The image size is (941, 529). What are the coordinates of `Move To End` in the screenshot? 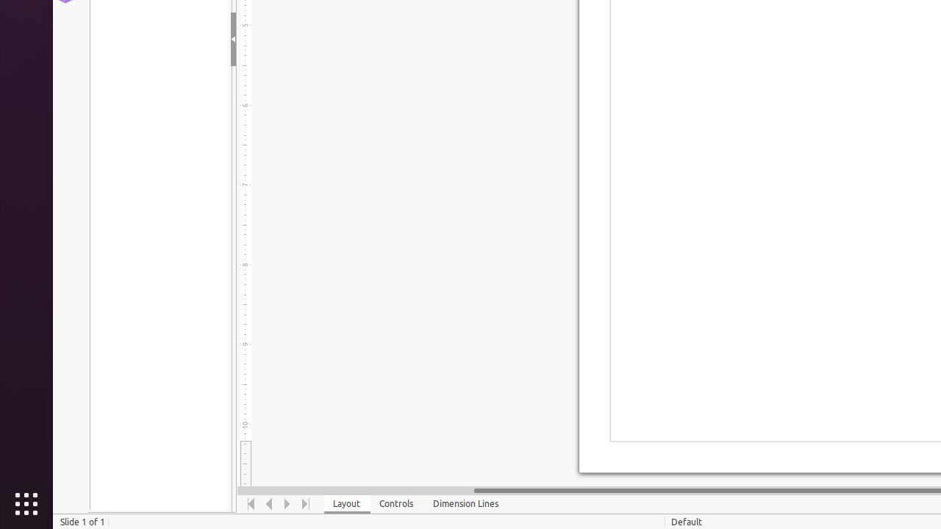 It's located at (306, 504).